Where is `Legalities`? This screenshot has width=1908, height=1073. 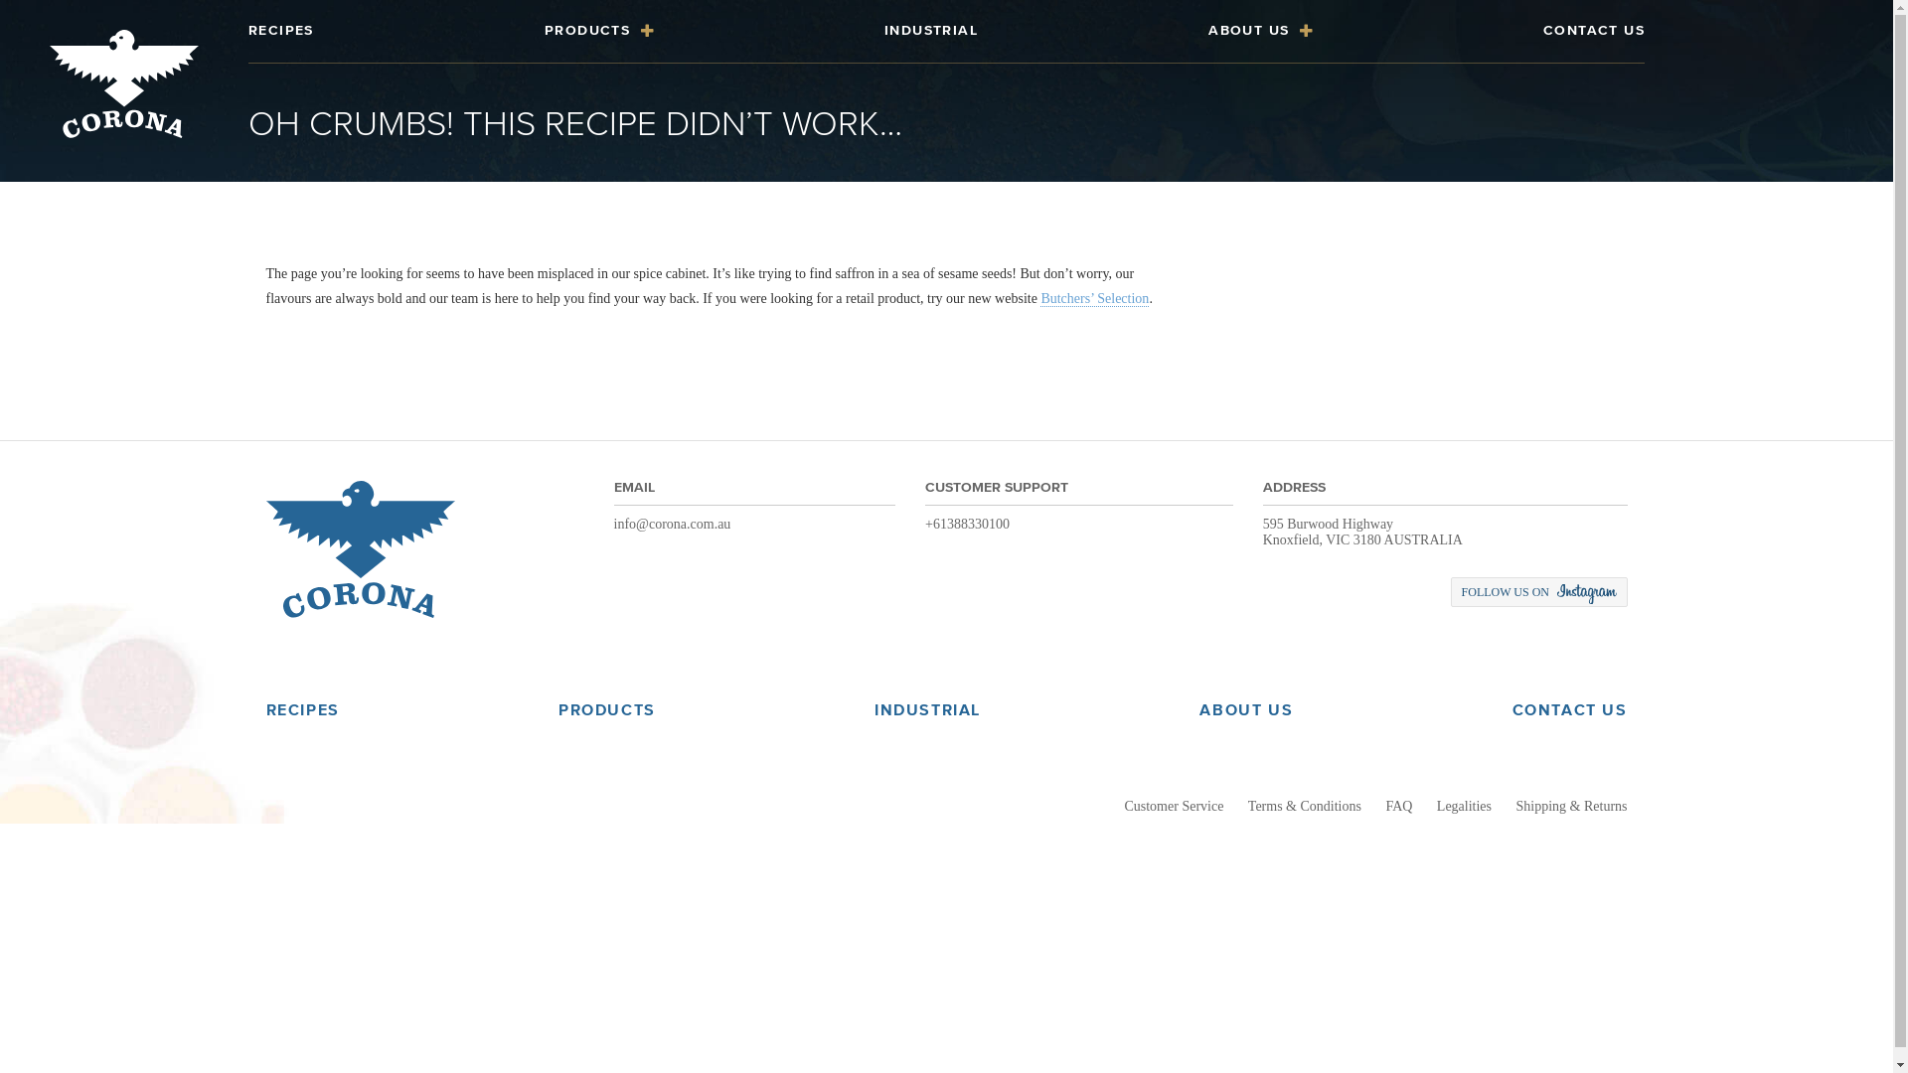
Legalities is located at coordinates (1465, 807).